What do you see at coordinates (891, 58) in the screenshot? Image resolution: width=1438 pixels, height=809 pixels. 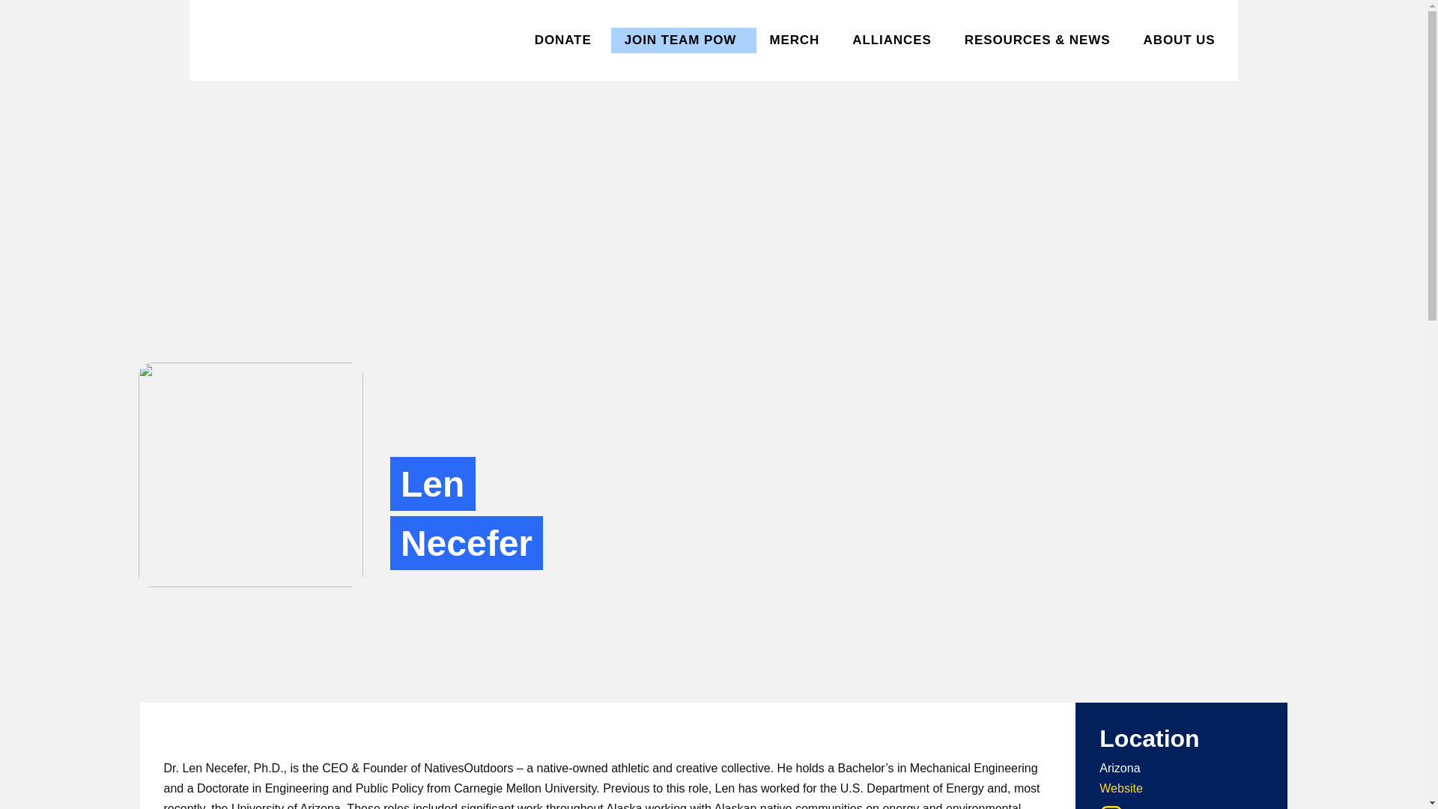 I see `ALLIANCES` at bounding box center [891, 58].